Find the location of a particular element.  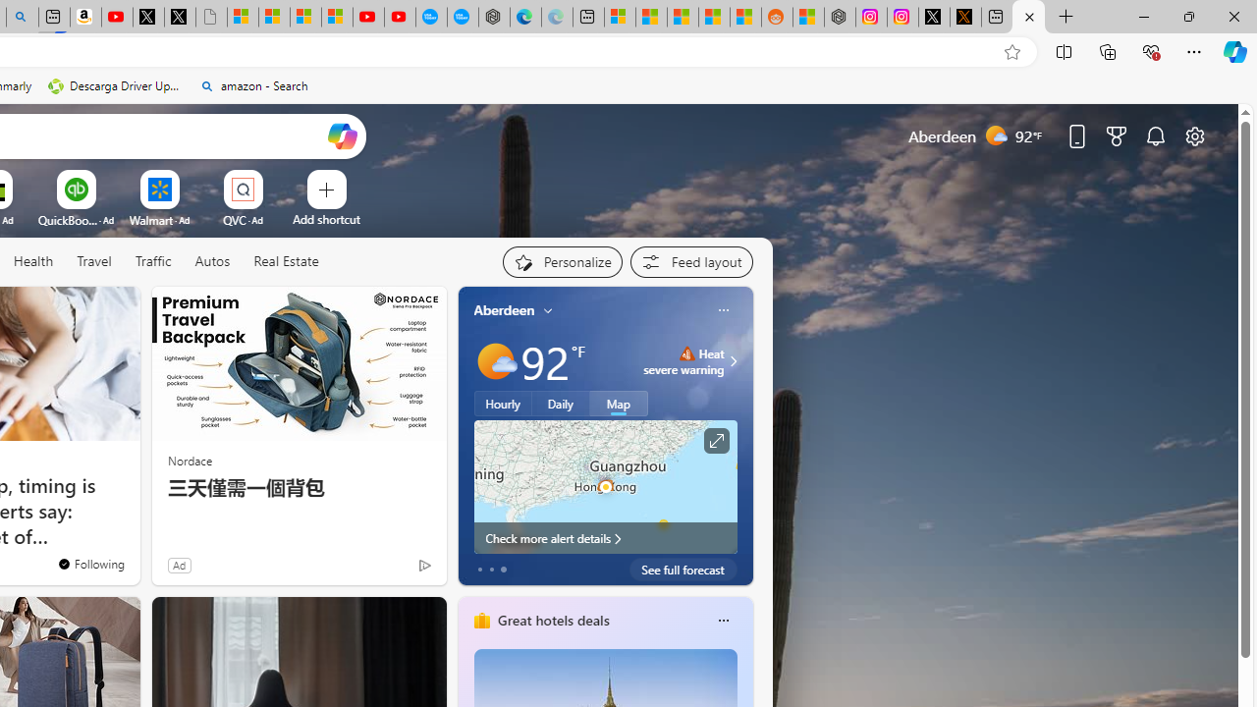

Ad Choice is located at coordinates (424, 566).